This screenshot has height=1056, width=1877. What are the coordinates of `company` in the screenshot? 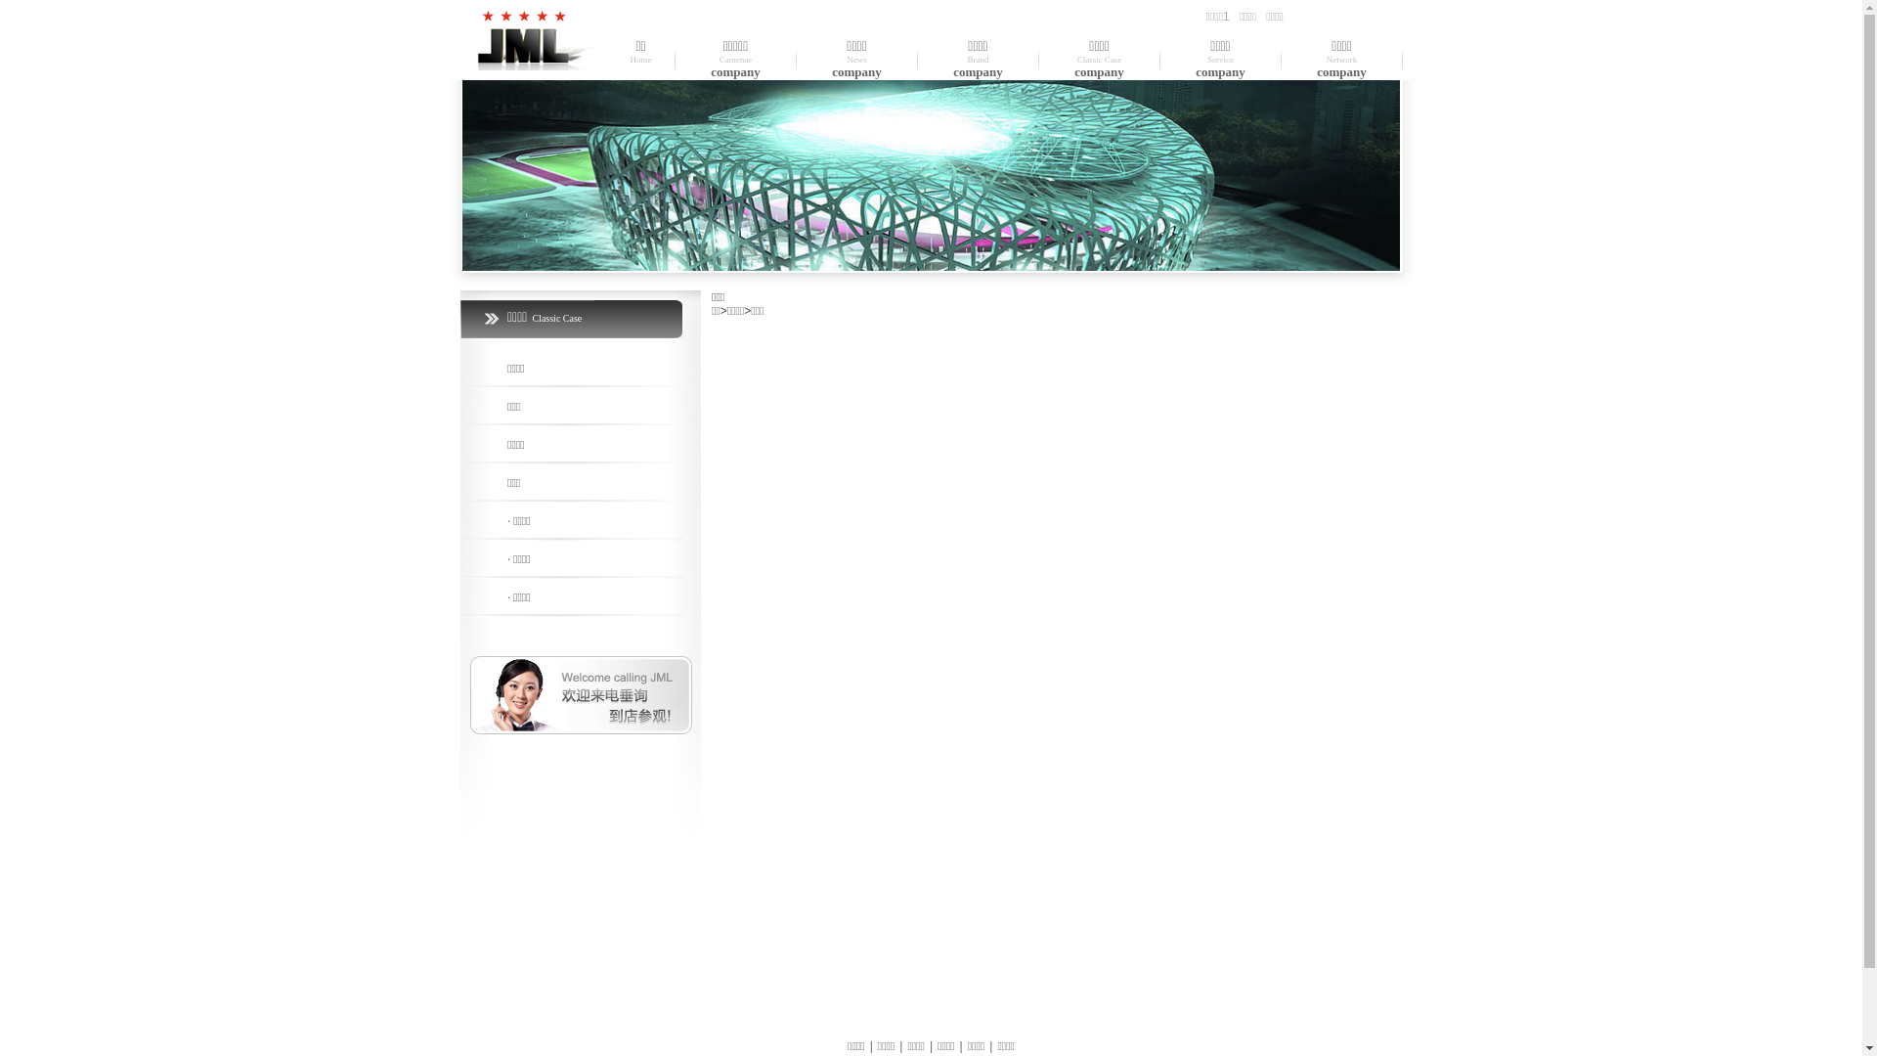 It's located at (978, 60).